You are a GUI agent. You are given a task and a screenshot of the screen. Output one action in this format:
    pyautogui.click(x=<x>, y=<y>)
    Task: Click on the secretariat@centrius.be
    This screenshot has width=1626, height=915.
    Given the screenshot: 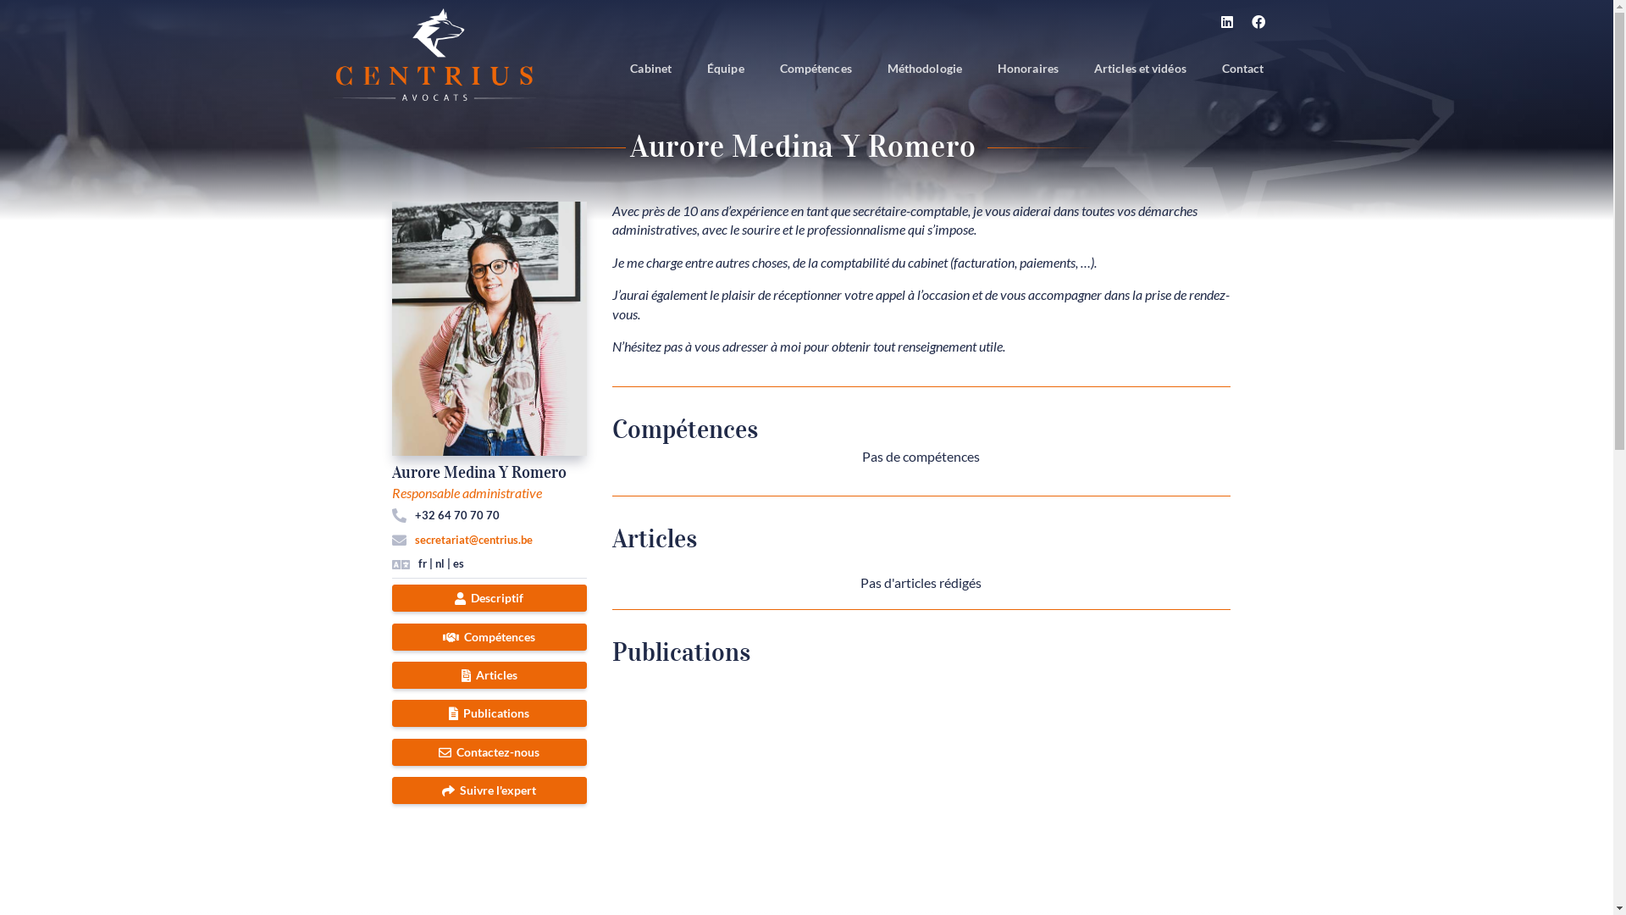 What is the action you would take?
    pyautogui.click(x=473, y=539)
    